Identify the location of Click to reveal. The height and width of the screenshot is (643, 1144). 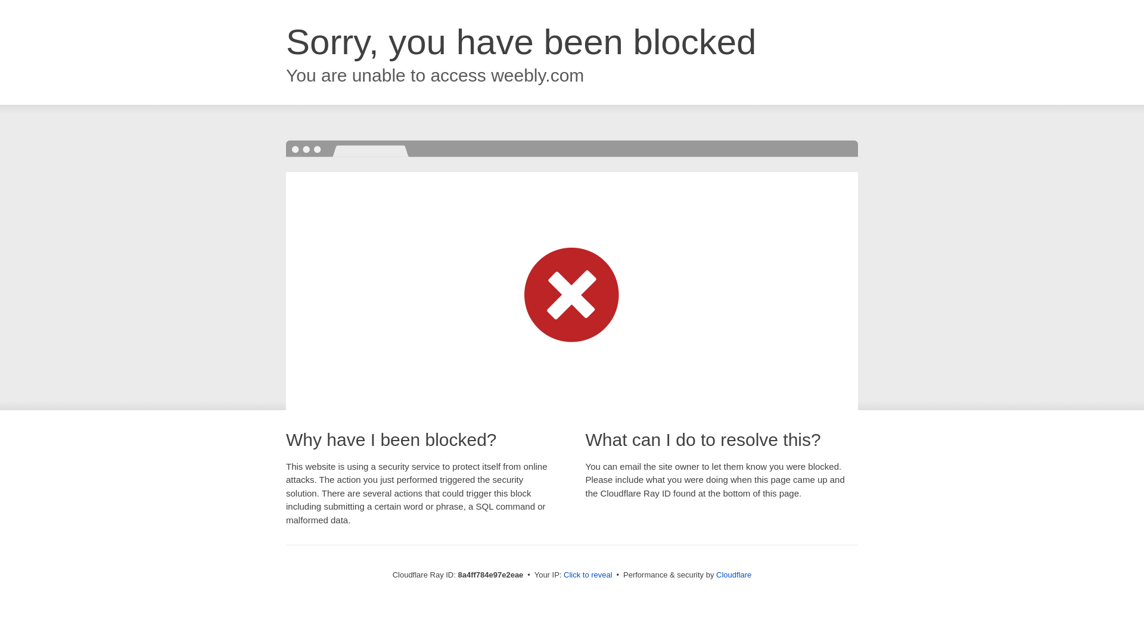
(587, 575).